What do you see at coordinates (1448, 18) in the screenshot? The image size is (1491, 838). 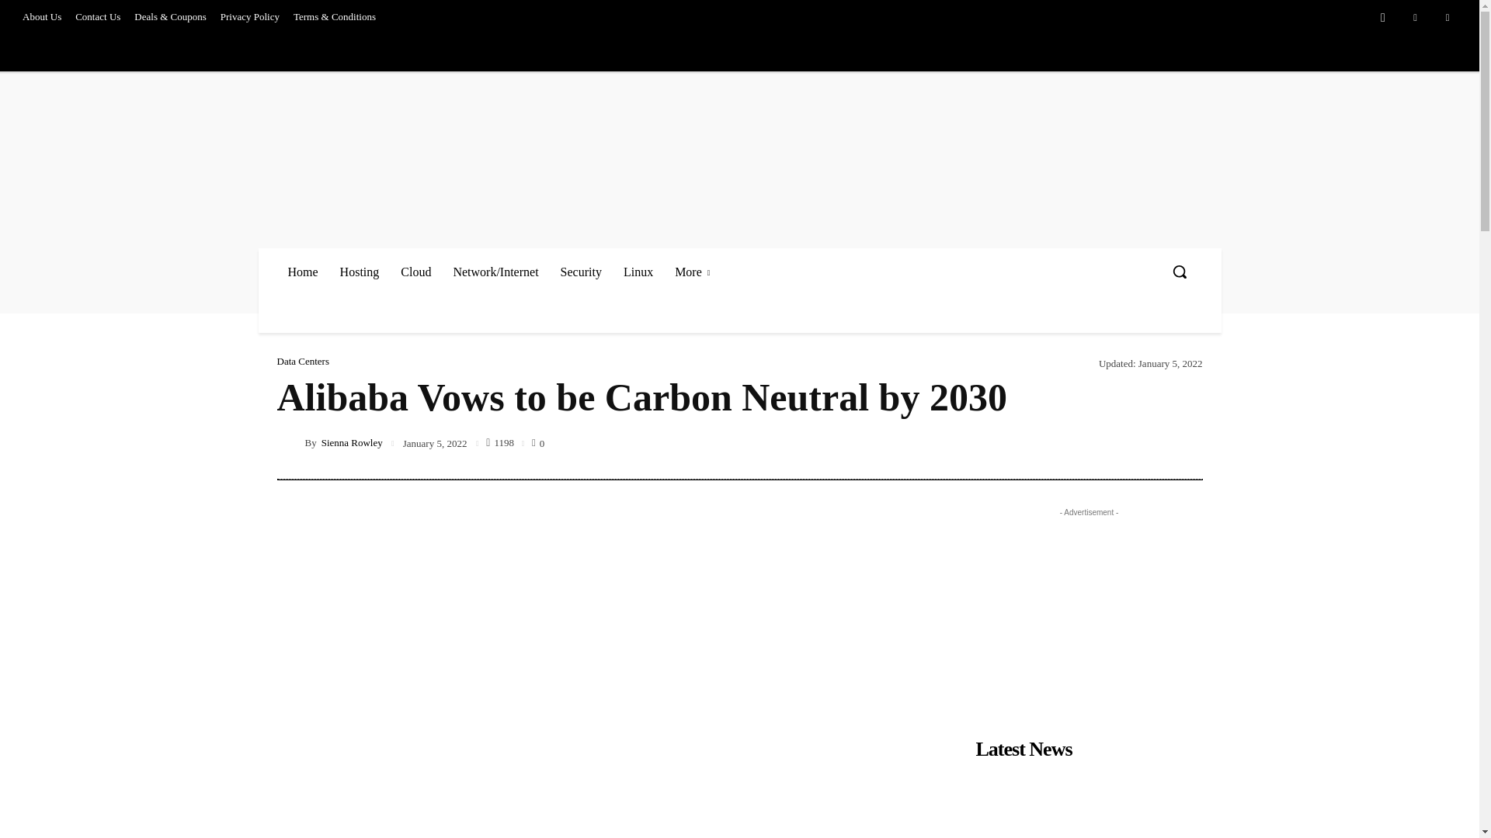 I see `Twitter` at bounding box center [1448, 18].